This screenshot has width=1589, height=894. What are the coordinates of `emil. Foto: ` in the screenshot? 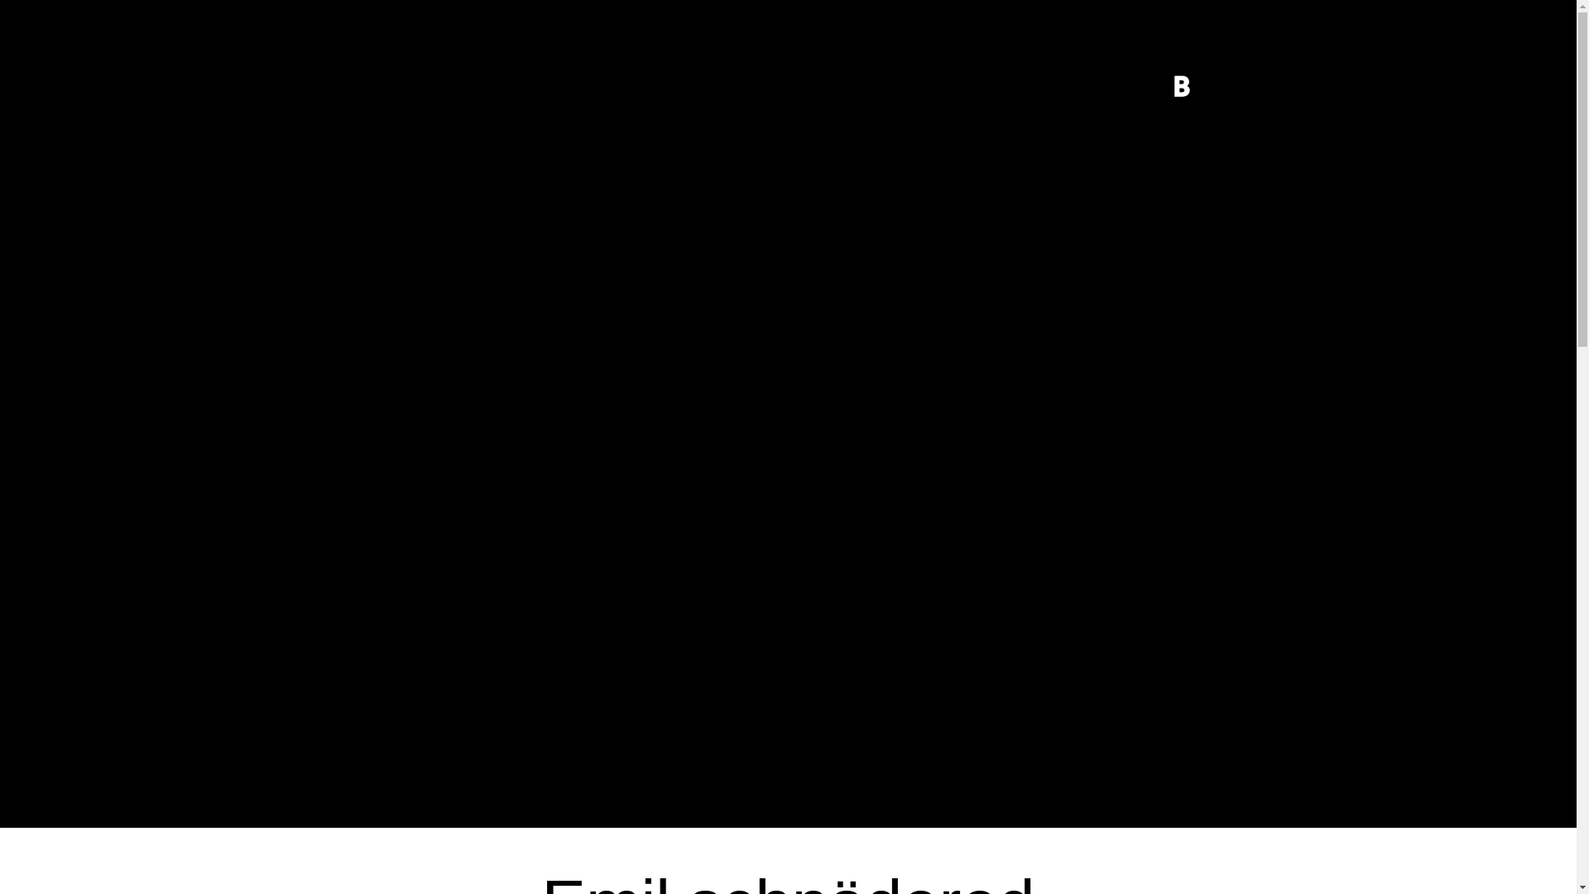 It's located at (617, 414).